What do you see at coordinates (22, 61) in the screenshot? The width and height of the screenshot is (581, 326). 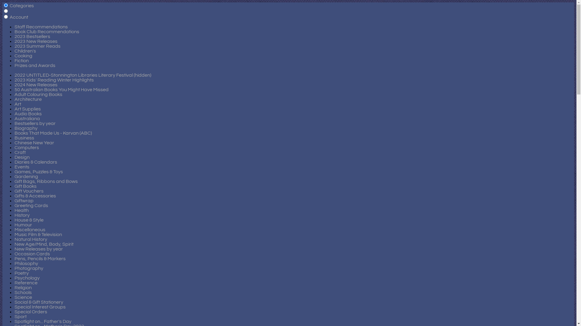 I see `Fiction` at bounding box center [22, 61].